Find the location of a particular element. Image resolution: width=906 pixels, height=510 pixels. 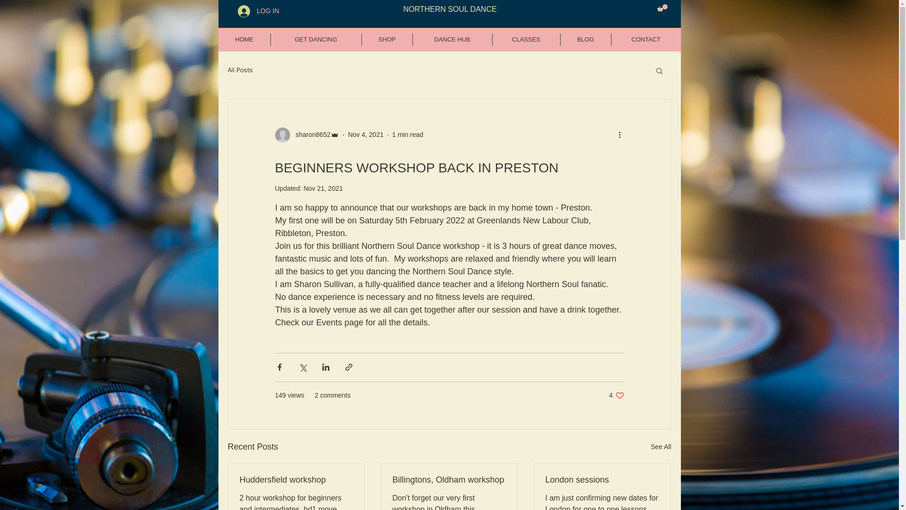

sharon8652 is located at coordinates (307, 135).